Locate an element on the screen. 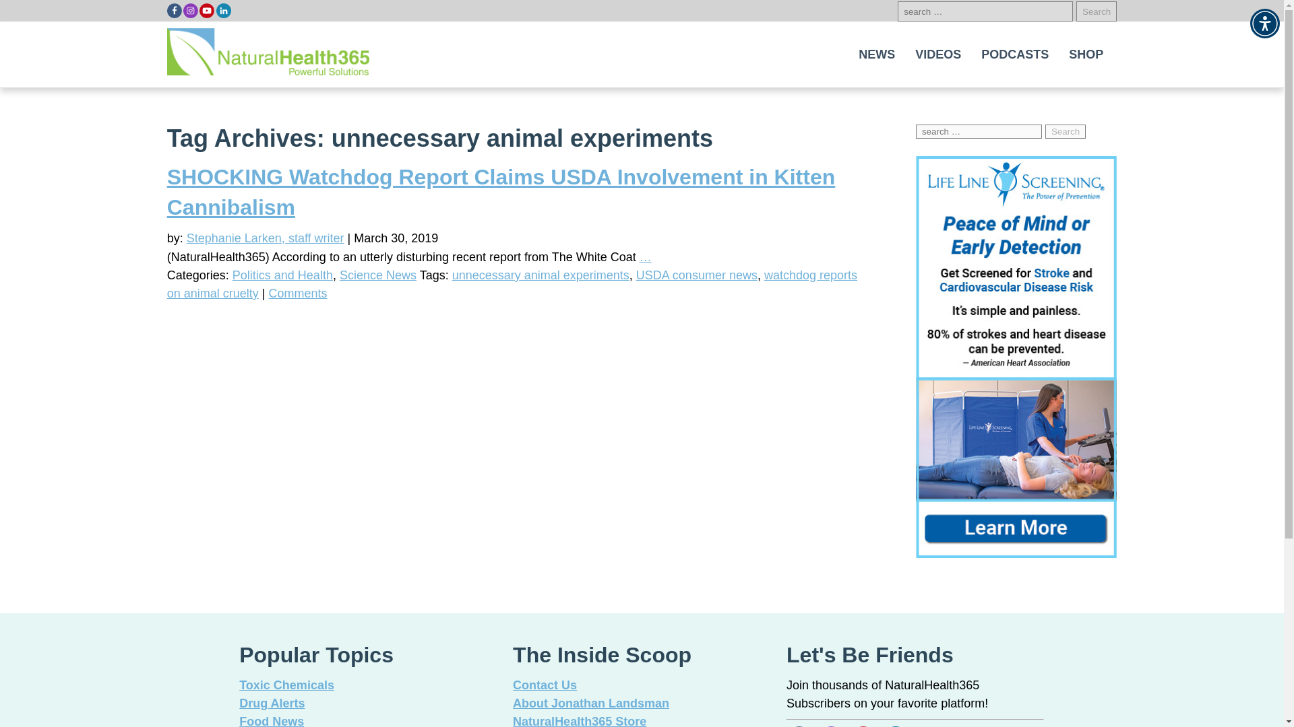  SHOP is located at coordinates (1086, 54).